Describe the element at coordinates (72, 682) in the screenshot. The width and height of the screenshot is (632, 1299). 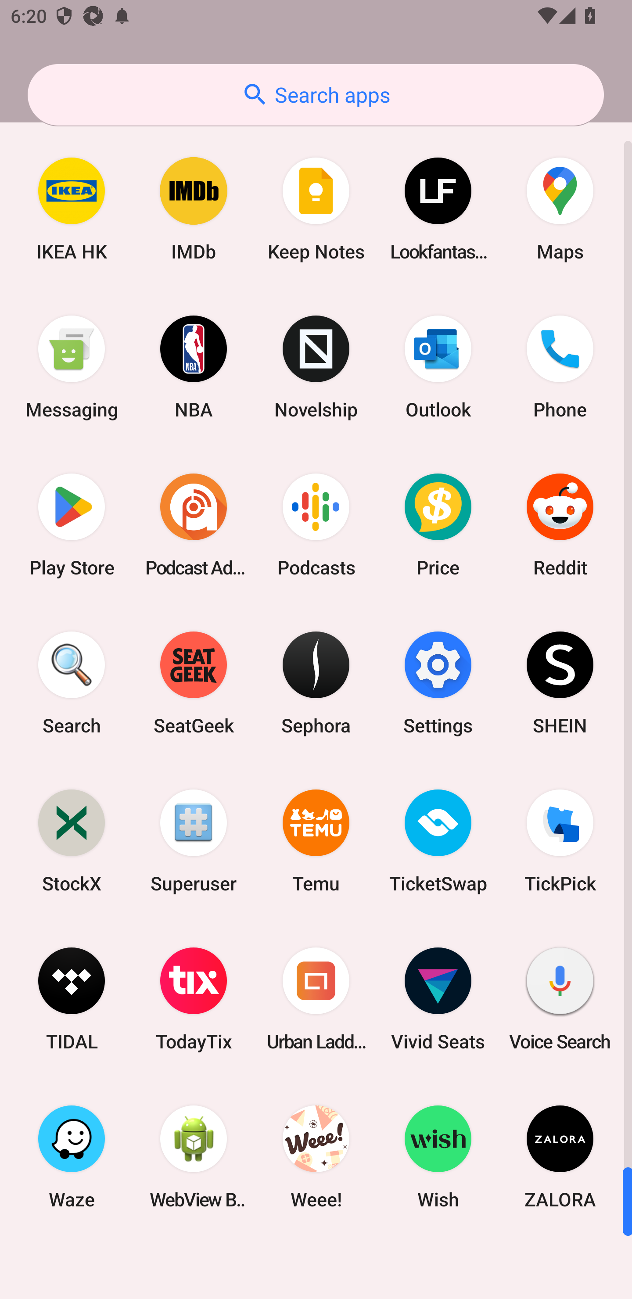
I see `Search` at that location.